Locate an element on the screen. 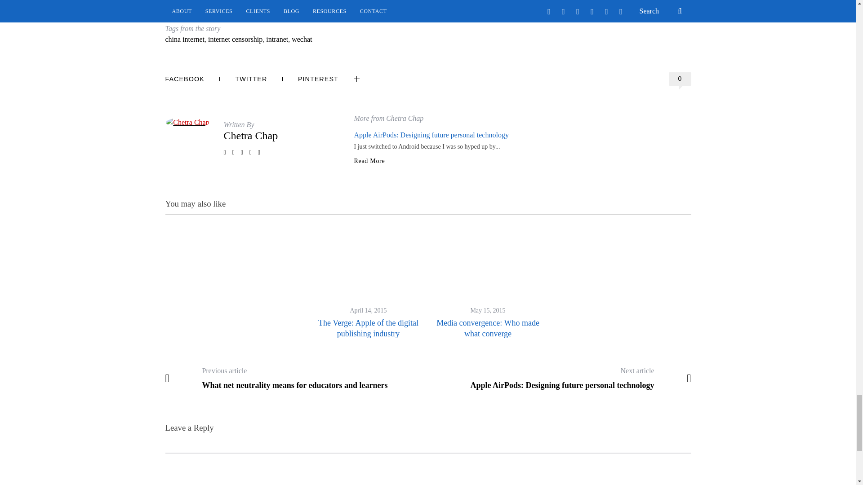 This screenshot has width=863, height=485. TWITTER is located at coordinates (259, 79).